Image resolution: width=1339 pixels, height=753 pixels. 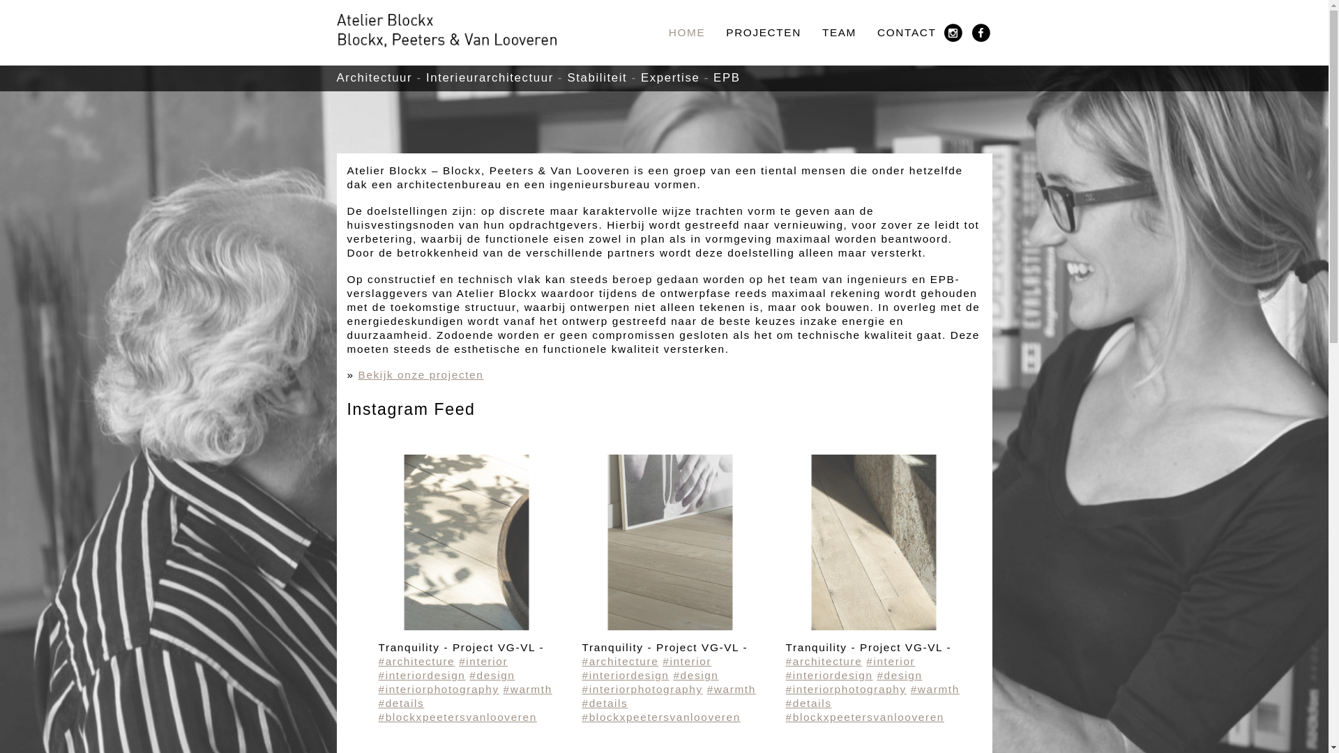 What do you see at coordinates (401, 703) in the screenshot?
I see `#details` at bounding box center [401, 703].